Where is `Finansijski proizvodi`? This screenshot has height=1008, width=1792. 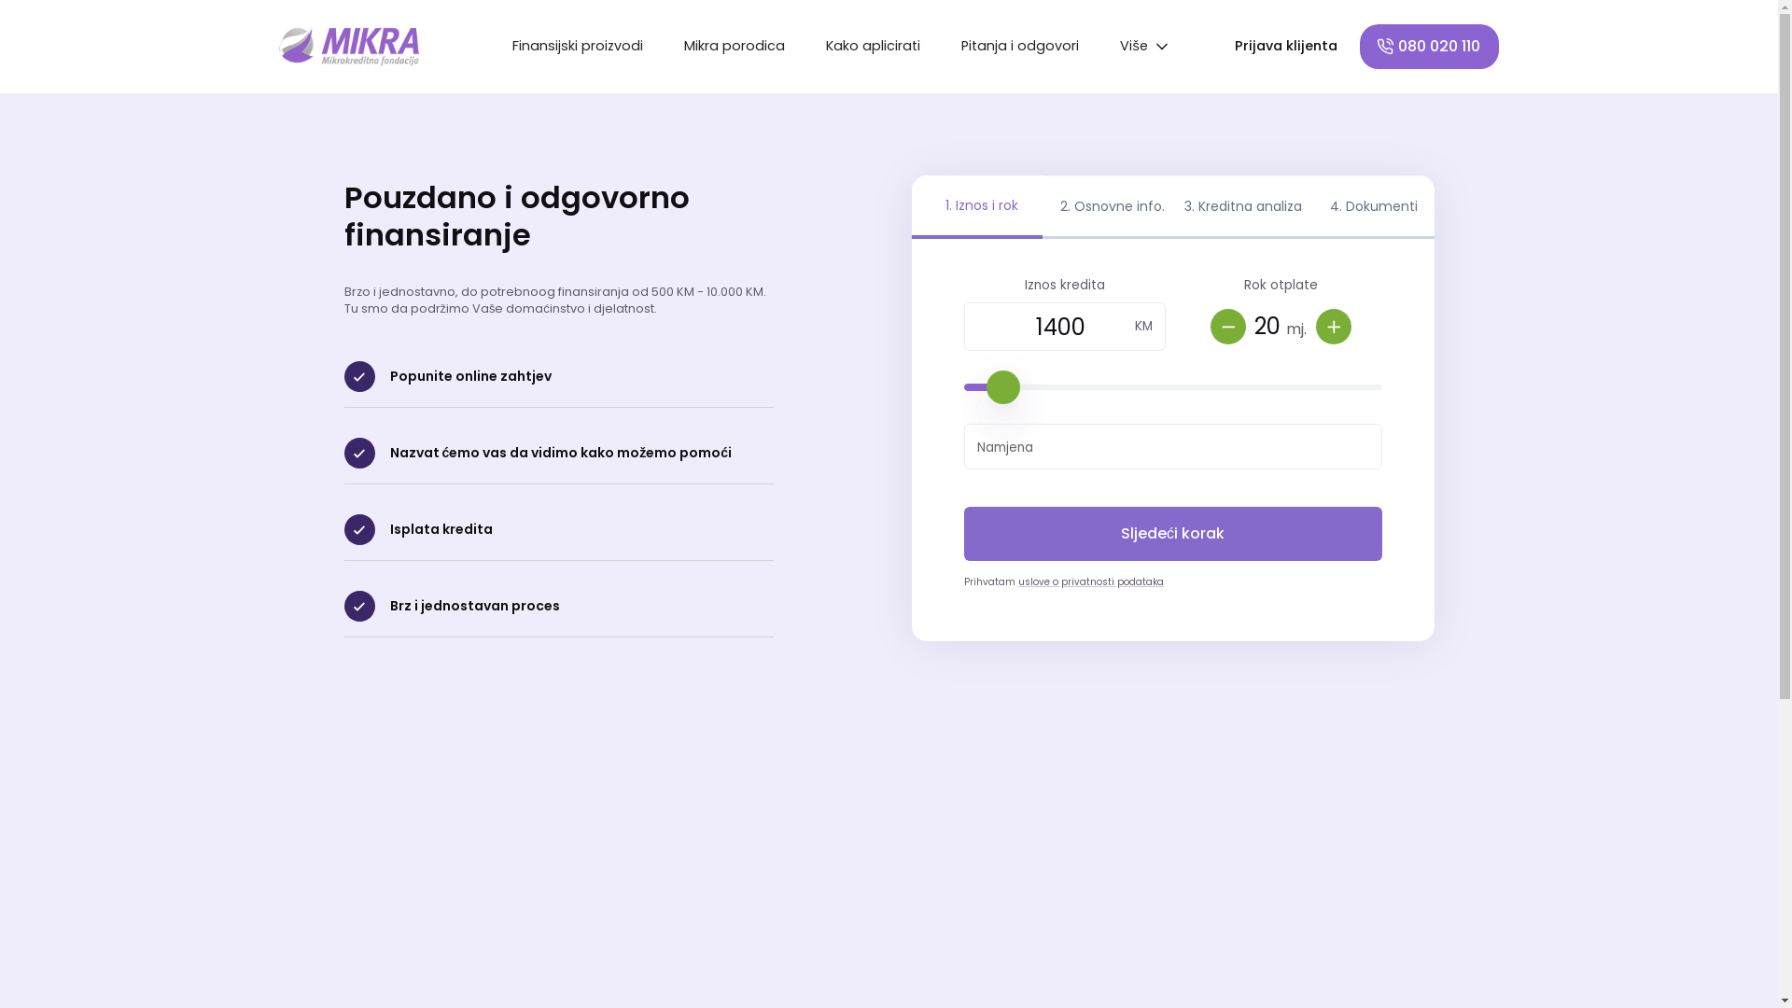 Finansijski proizvodi is located at coordinates (578, 47).